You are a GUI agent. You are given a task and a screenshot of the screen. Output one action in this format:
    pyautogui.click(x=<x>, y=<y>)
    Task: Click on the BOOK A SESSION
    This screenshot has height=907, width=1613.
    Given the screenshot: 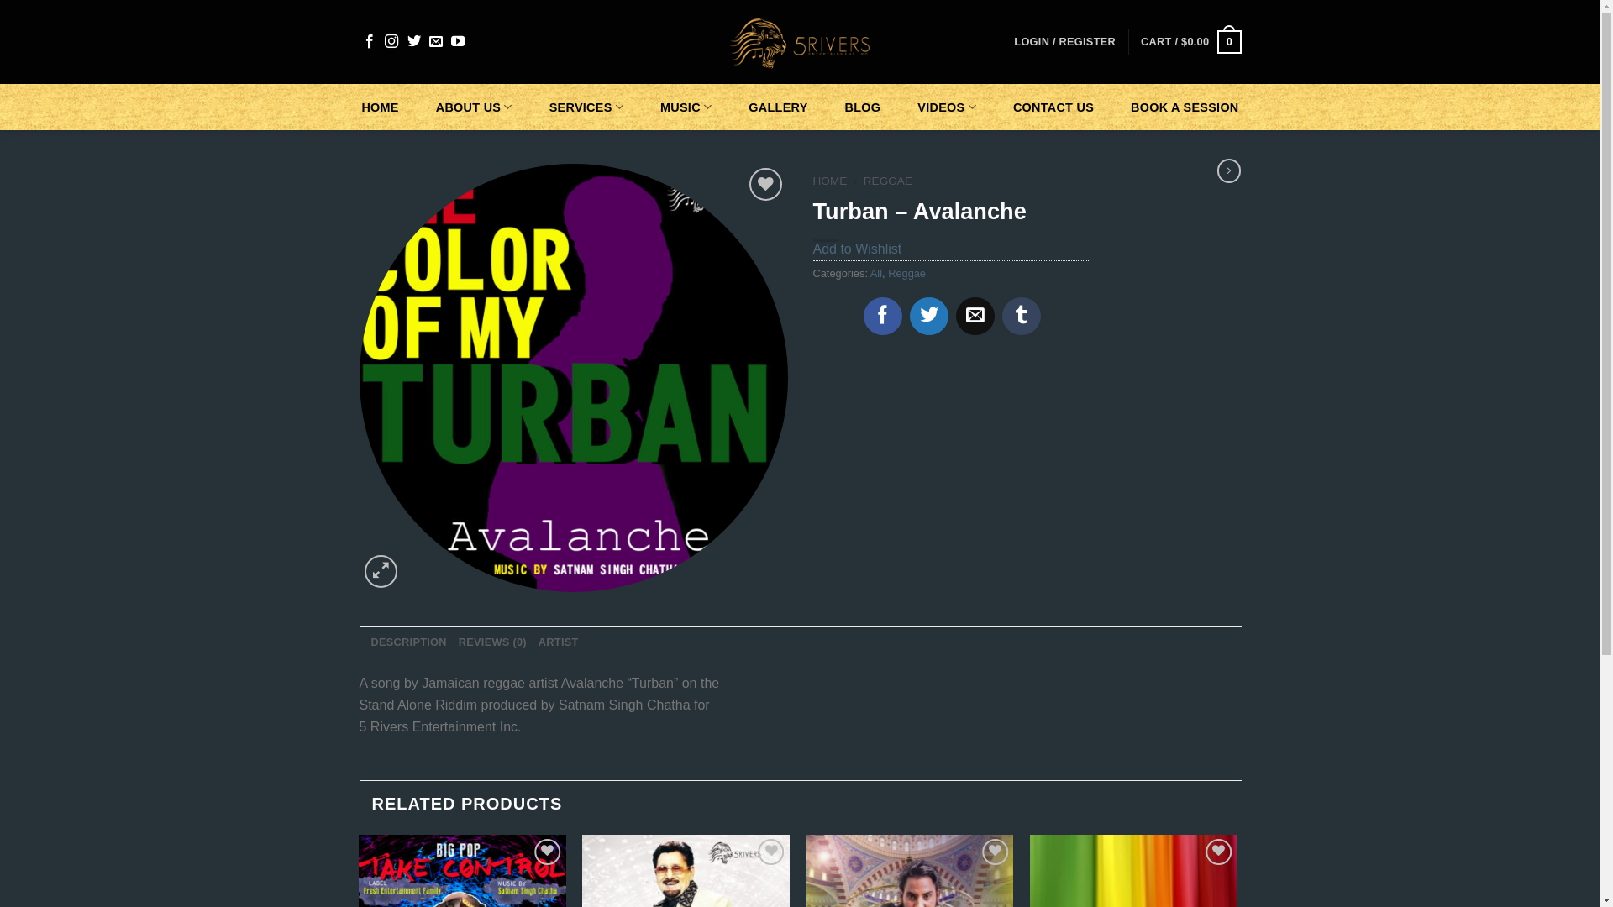 What is the action you would take?
    pyautogui.click(x=1185, y=107)
    